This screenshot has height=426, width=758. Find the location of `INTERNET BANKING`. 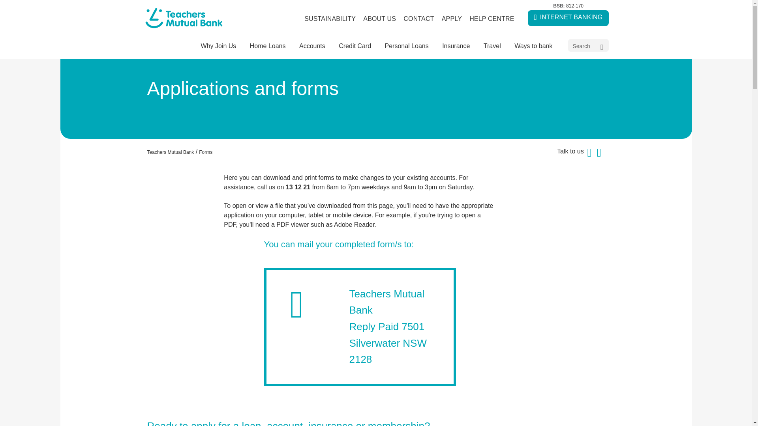

INTERNET BANKING is located at coordinates (568, 18).